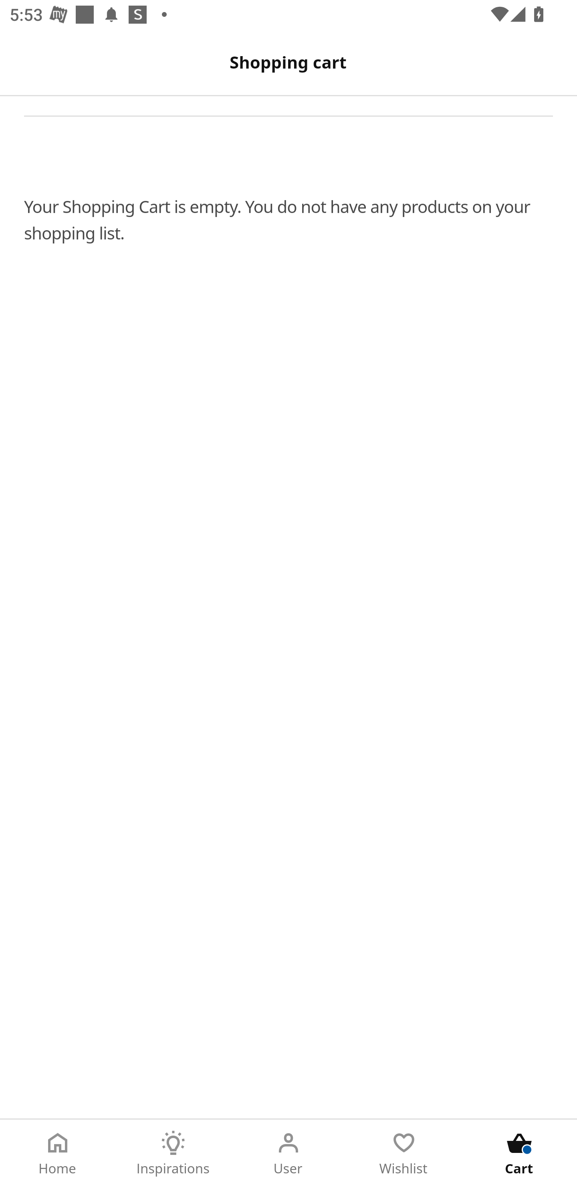  Describe the element at coordinates (288, 1153) in the screenshot. I see `User
Tab 3 of 5` at that location.